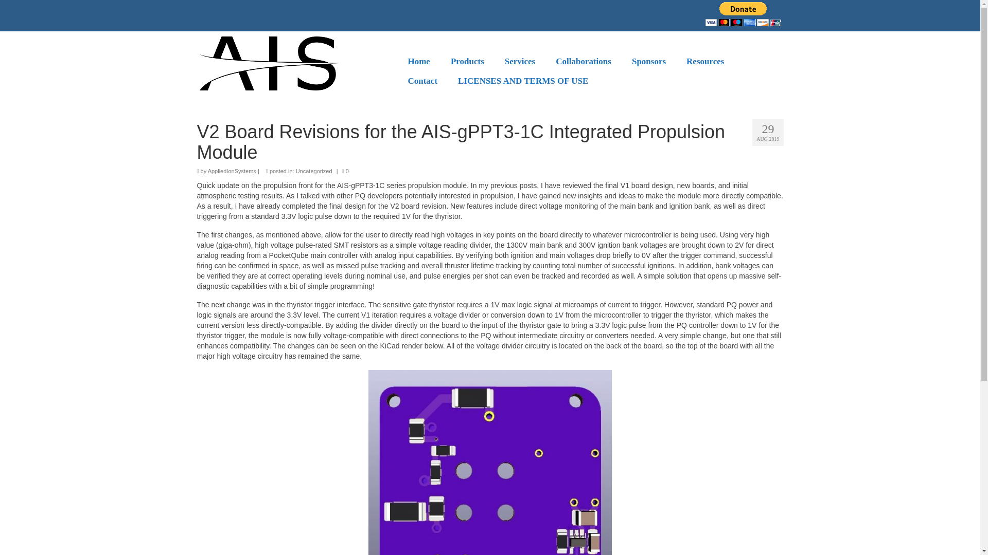 This screenshot has width=988, height=555. What do you see at coordinates (422, 81) in the screenshot?
I see `Contact` at bounding box center [422, 81].